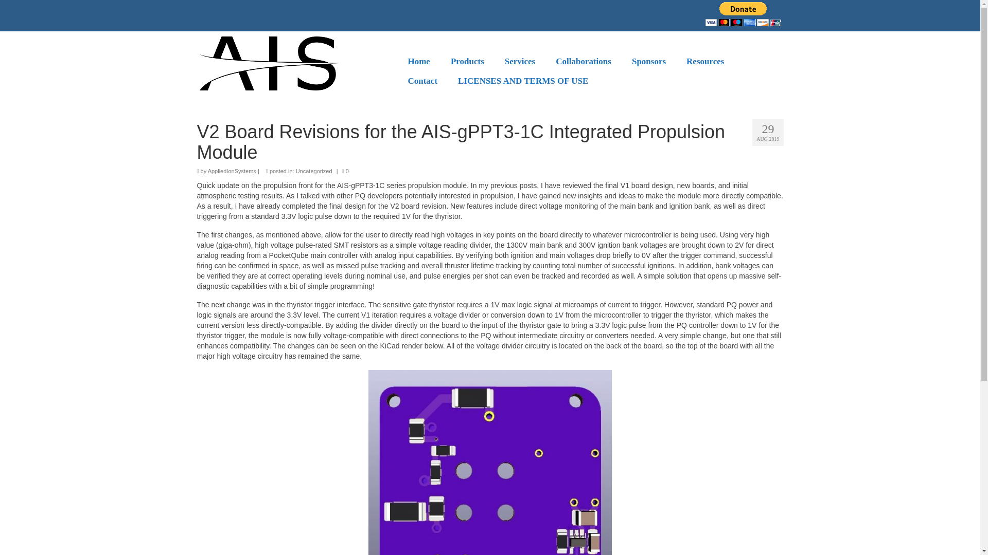 This screenshot has width=988, height=555. What do you see at coordinates (422, 81) in the screenshot?
I see `Contact` at bounding box center [422, 81].